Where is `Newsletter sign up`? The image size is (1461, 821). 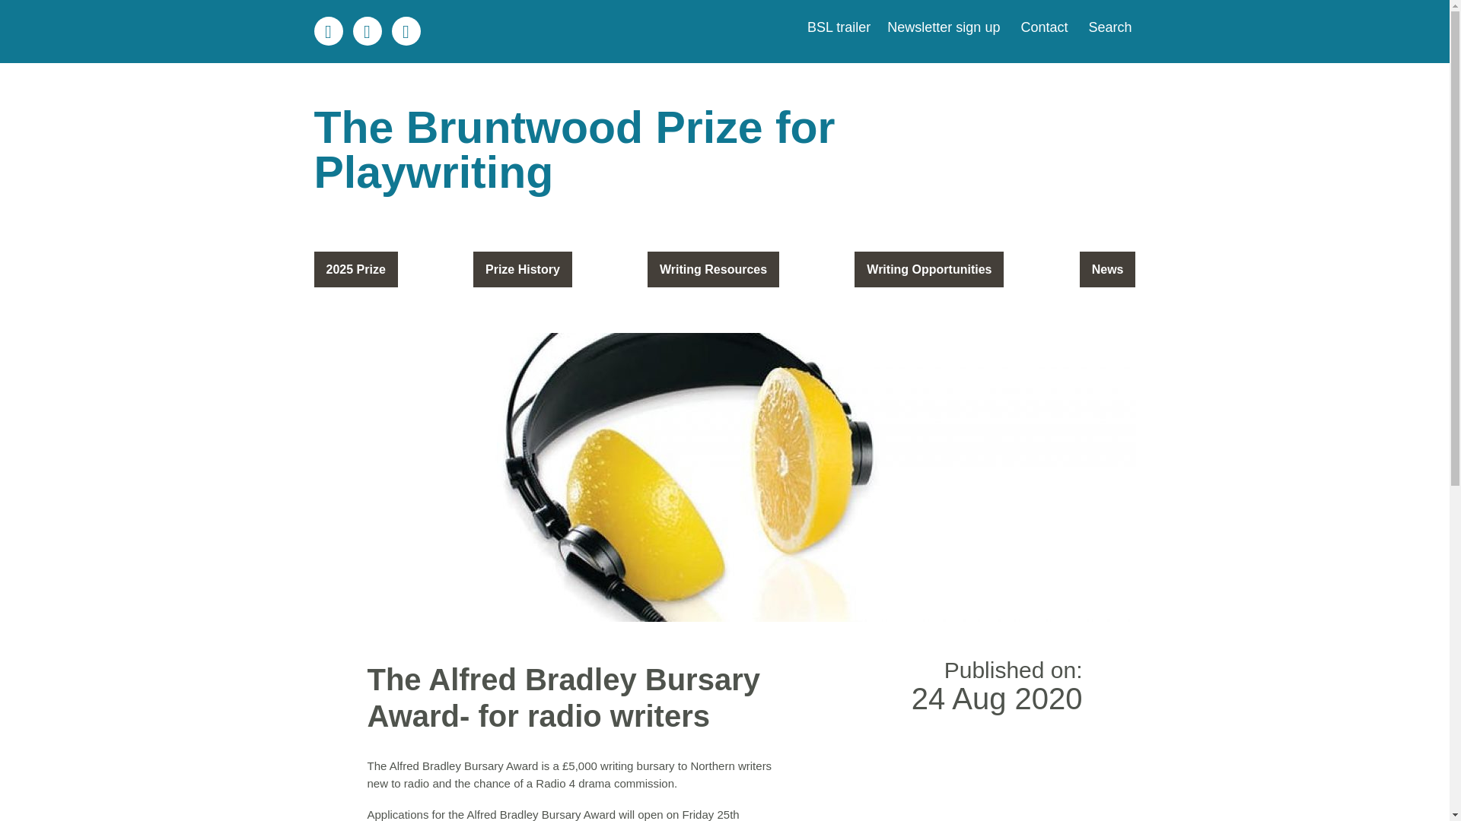 Newsletter sign up is located at coordinates (941, 27).